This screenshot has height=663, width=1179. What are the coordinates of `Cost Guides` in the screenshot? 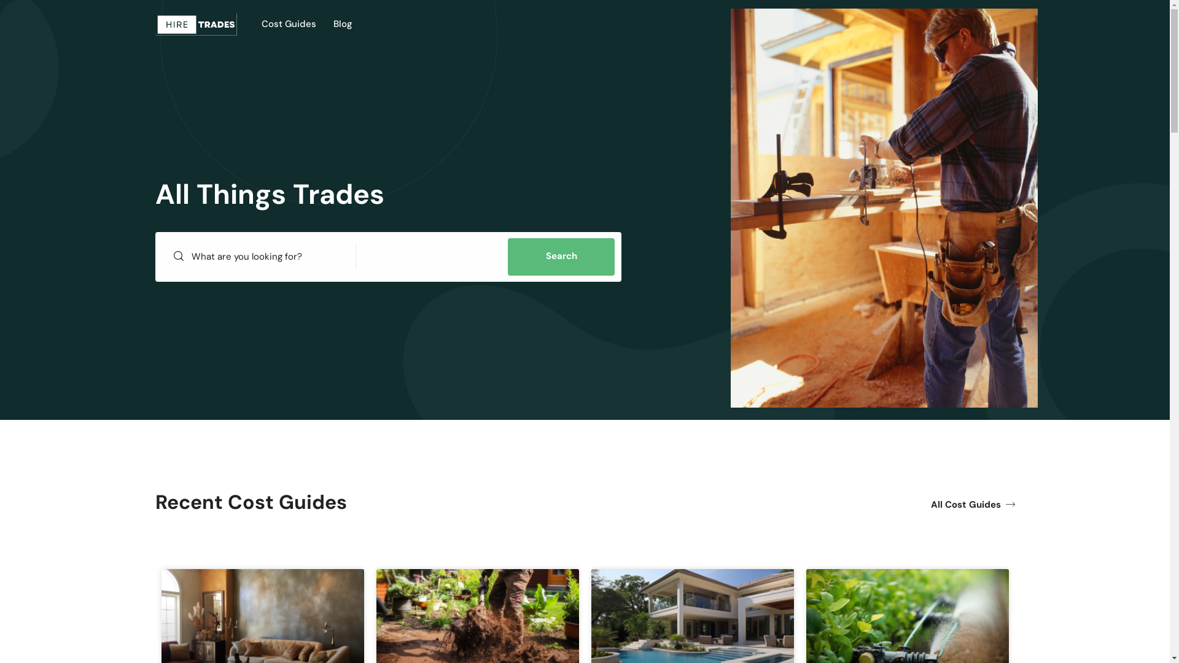 It's located at (289, 25).